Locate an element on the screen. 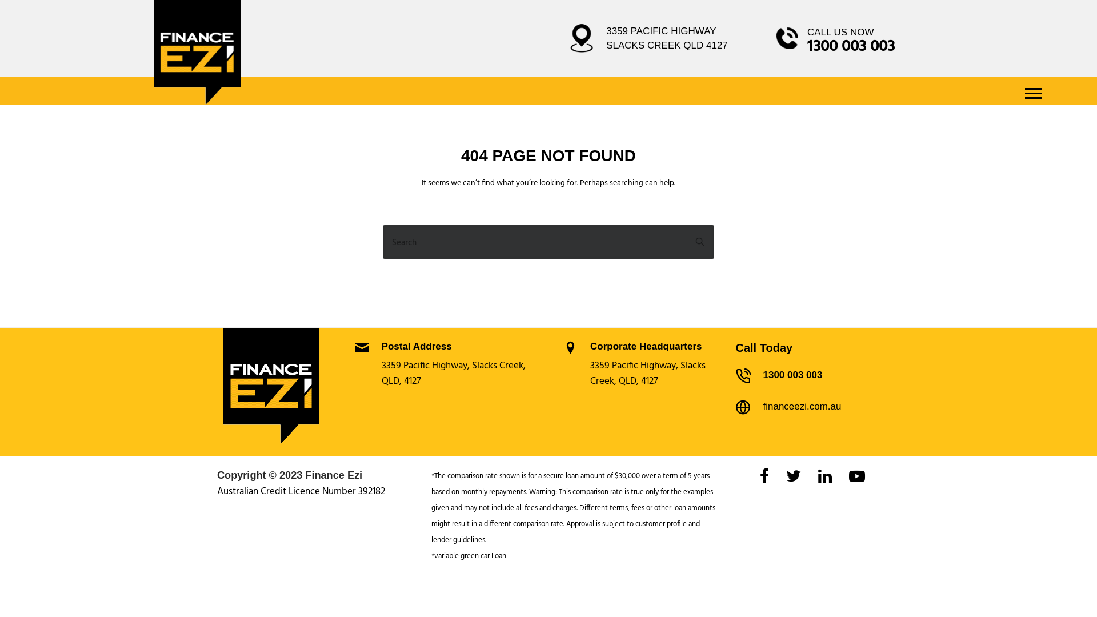 Image resolution: width=1097 pixels, height=617 pixels. financeezi.com.au is located at coordinates (802, 407).